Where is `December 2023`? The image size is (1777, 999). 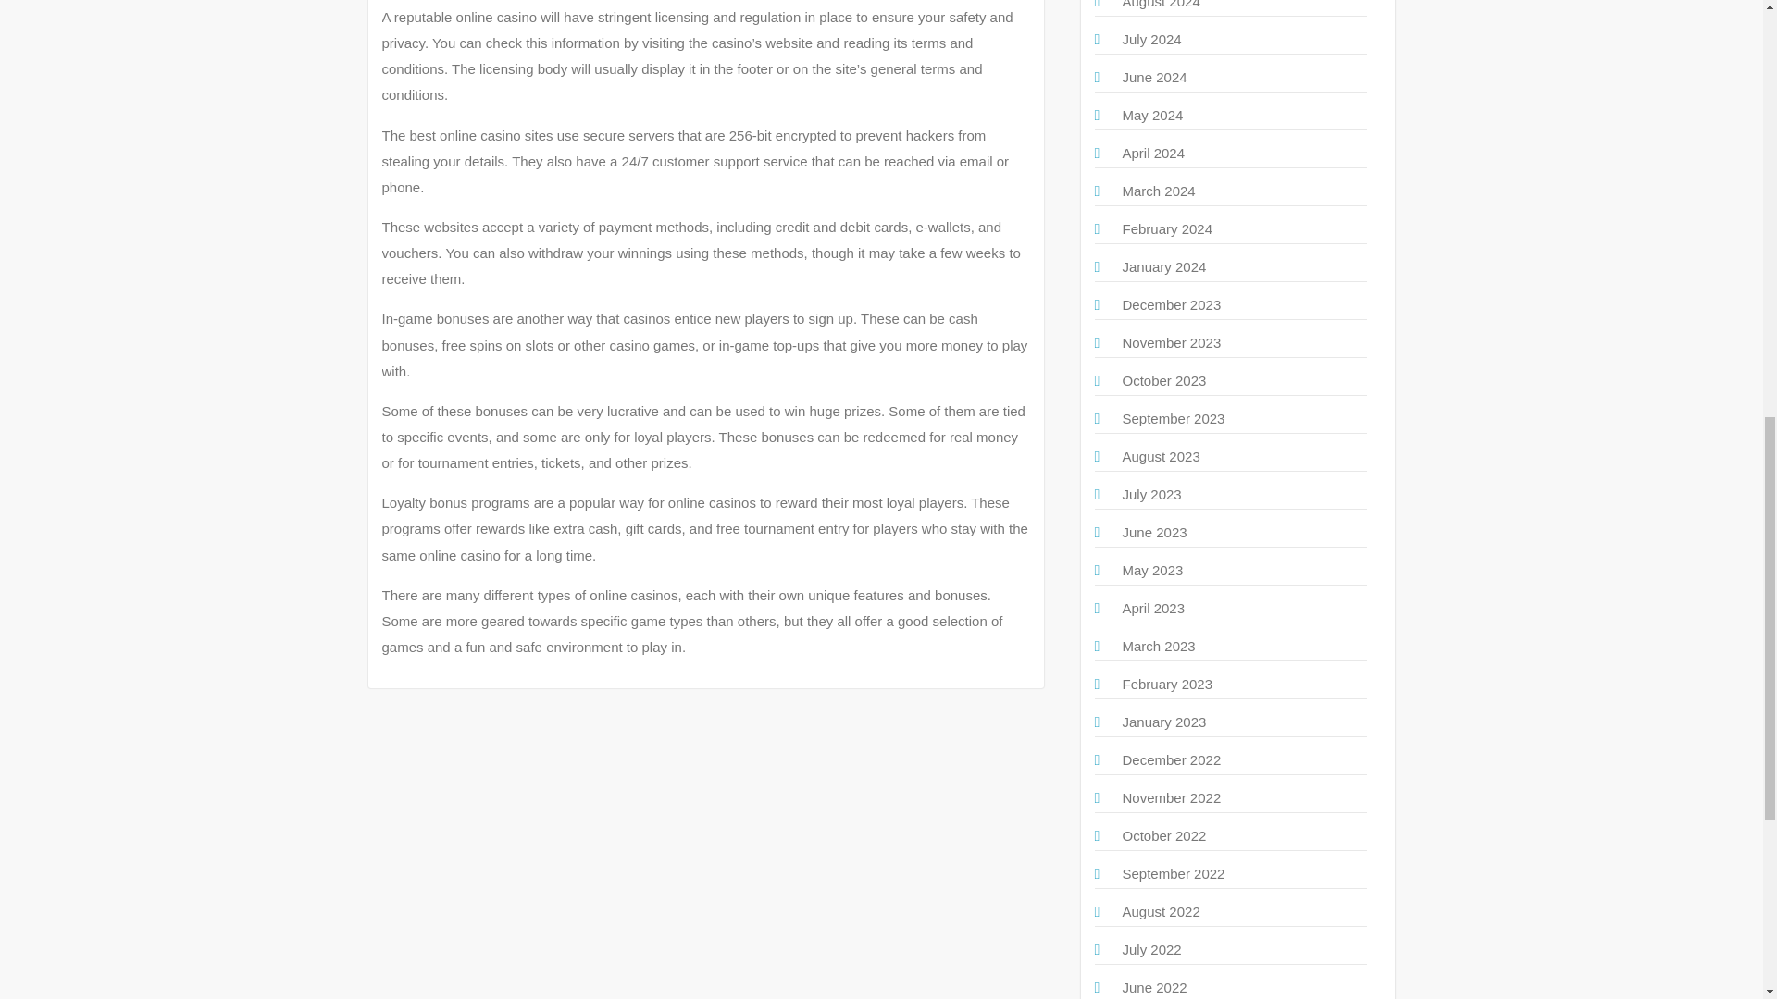 December 2023 is located at coordinates (1171, 304).